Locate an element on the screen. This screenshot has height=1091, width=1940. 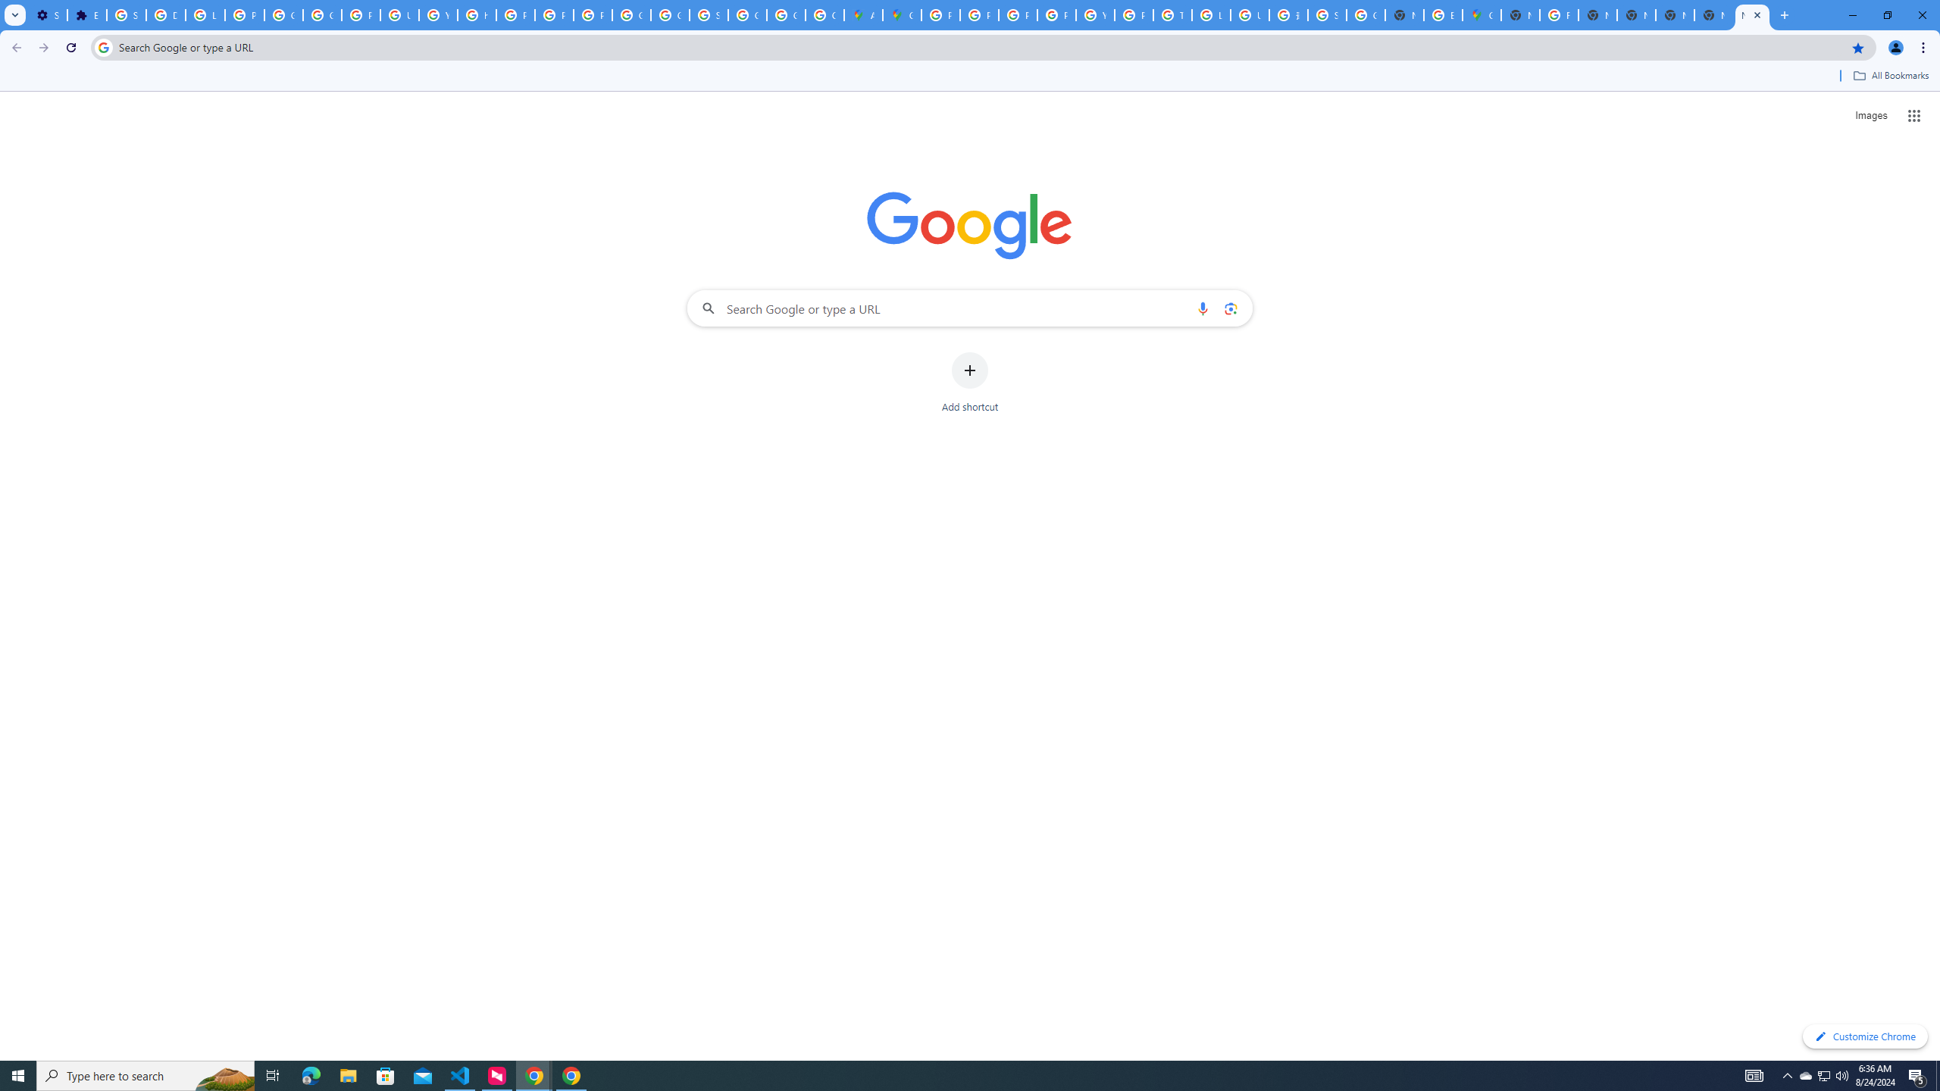
YouTube is located at coordinates (1094, 15).